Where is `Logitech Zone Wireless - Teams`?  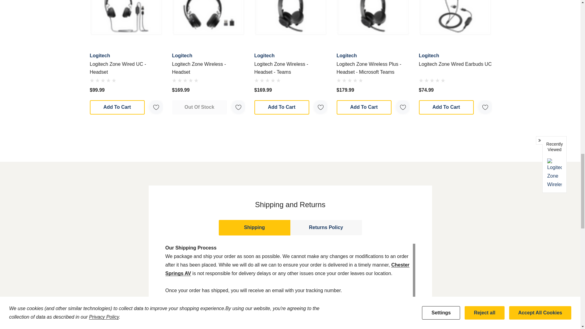 Logitech Zone Wireless - Teams is located at coordinates (290, 18).